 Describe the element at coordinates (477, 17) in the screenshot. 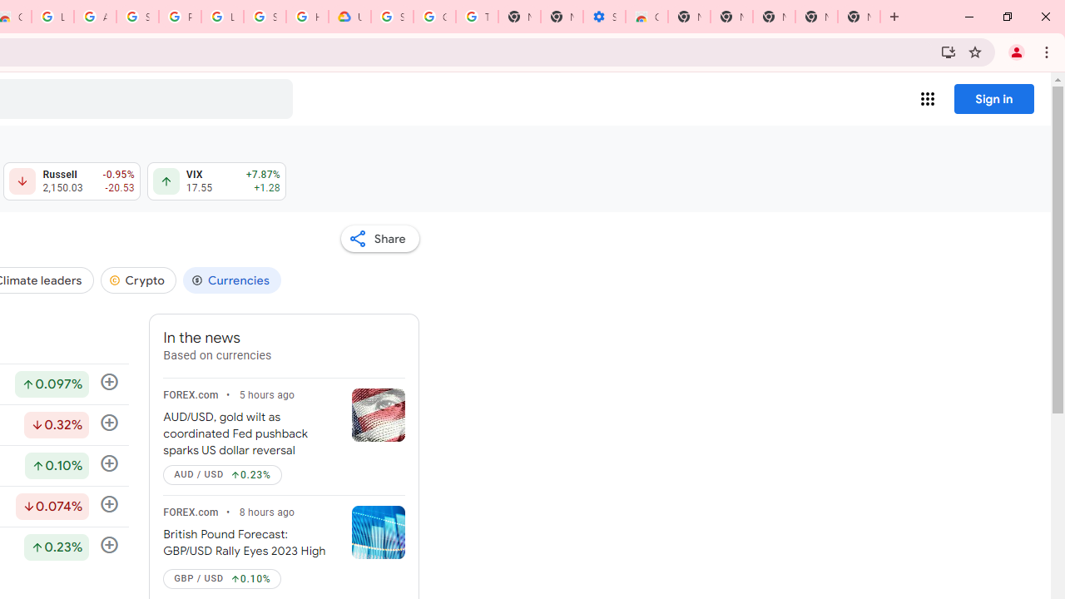

I see `Turn cookies on or off - Computer - Google Account Help` at that location.